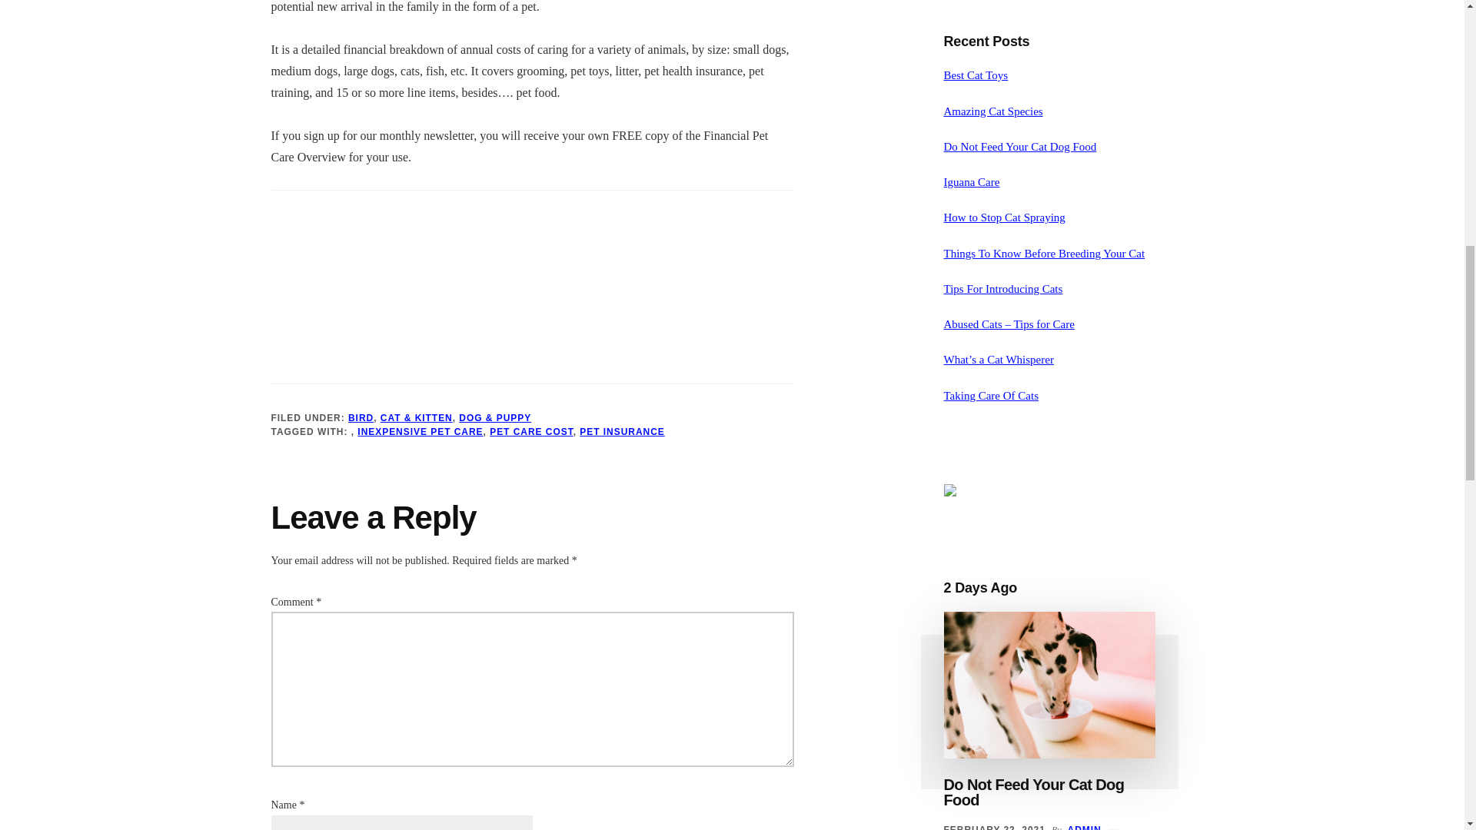 This screenshot has width=1476, height=830. I want to click on PET CARE COST, so click(532, 431).